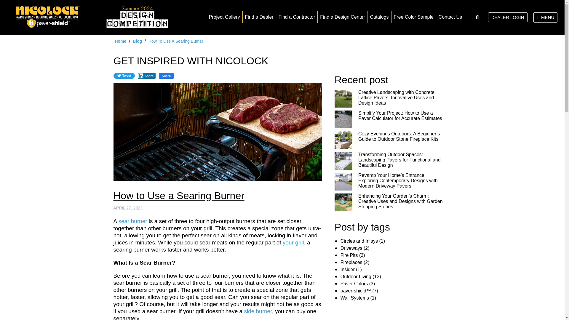 This screenshot has height=320, width=569. I want to click on Home, so click(120, 41).